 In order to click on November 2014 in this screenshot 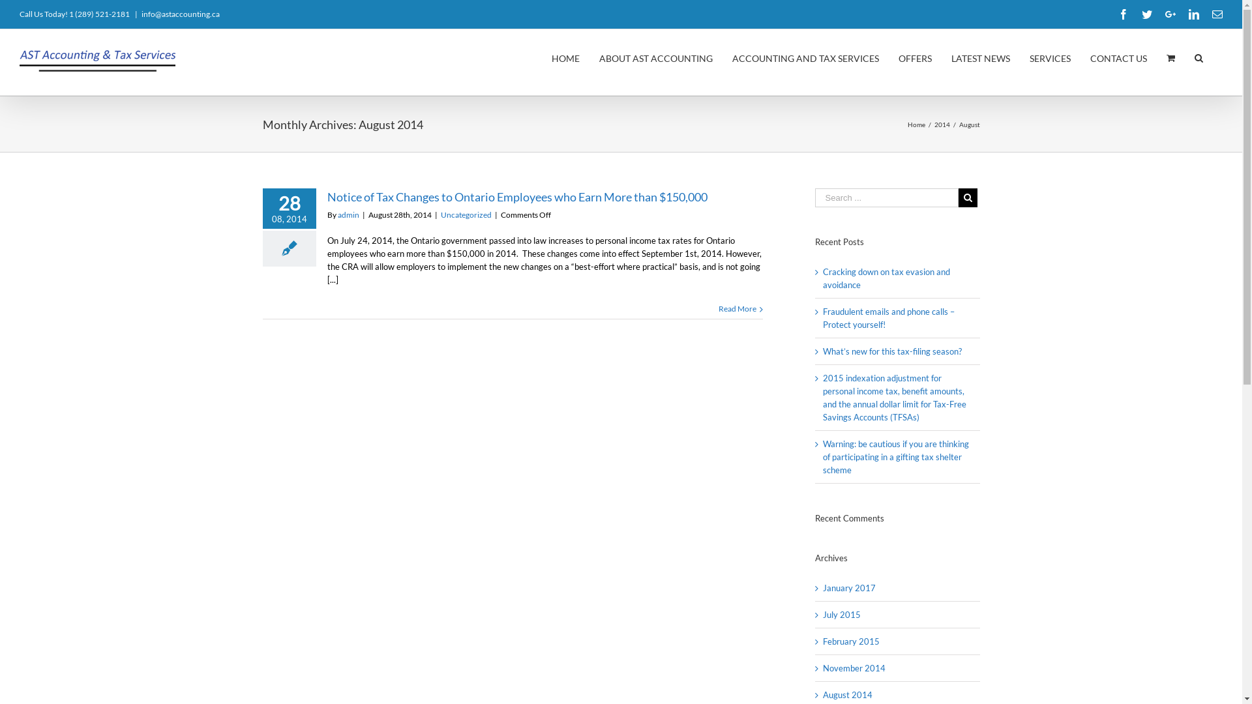, I will do `click(854, 668)`.